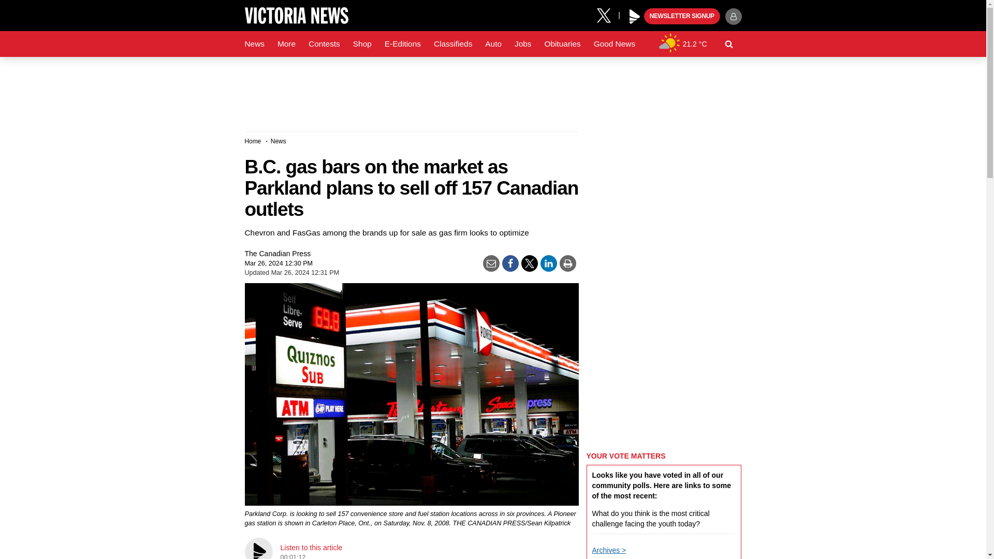  What do you see at coordinates (607, 14) in the screenshot?
I see `X` at bounding box center [607, 14].